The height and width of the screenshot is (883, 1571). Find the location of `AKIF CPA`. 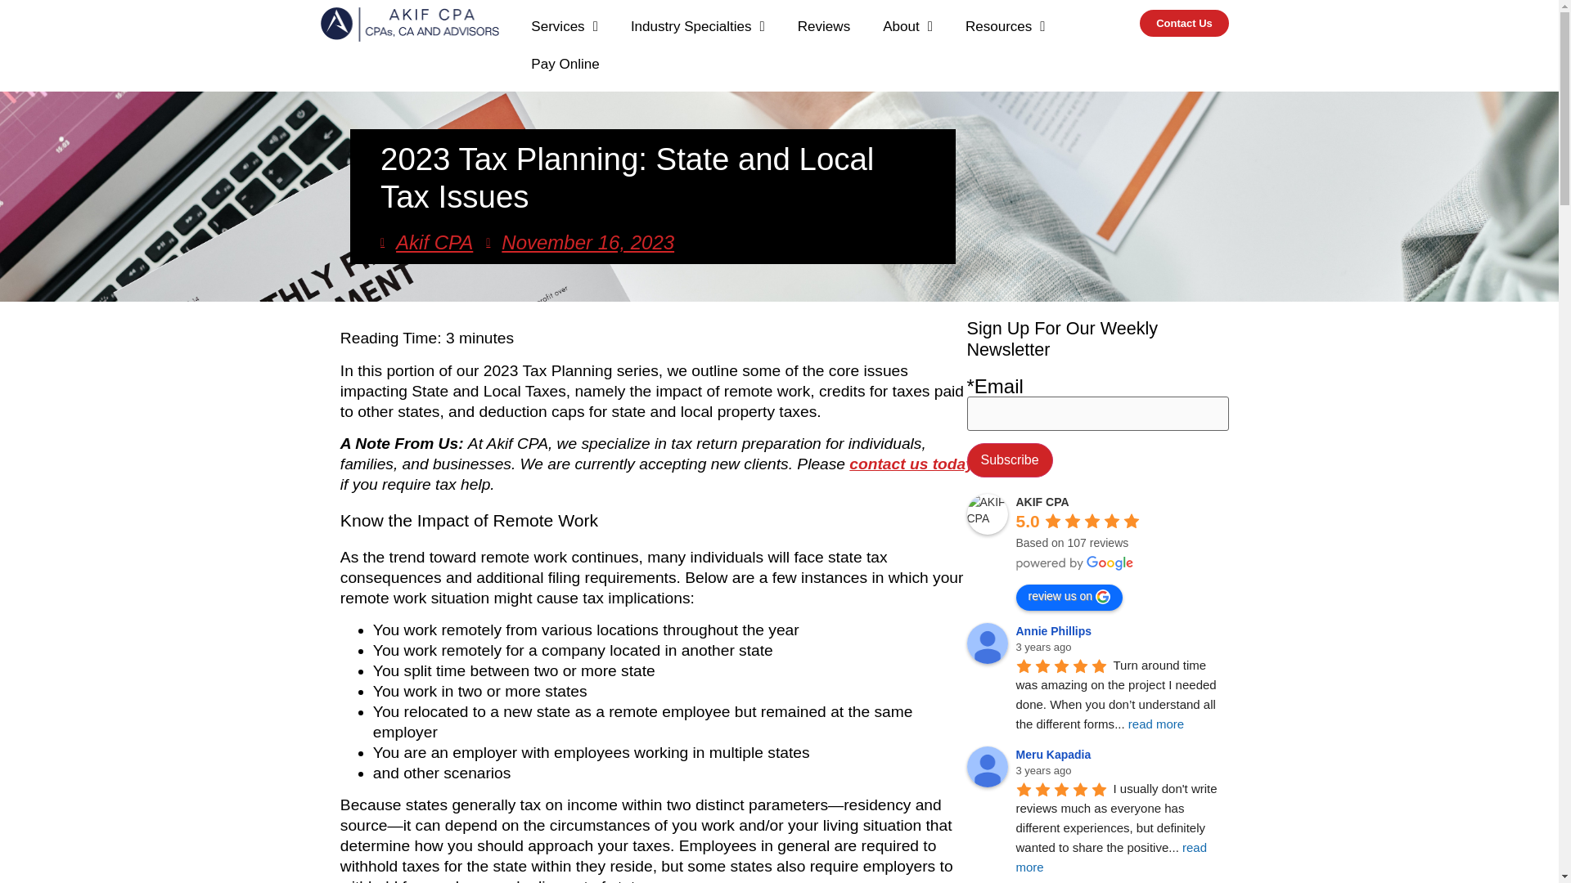

AKIF CPA is located at coordinates (988, 513).